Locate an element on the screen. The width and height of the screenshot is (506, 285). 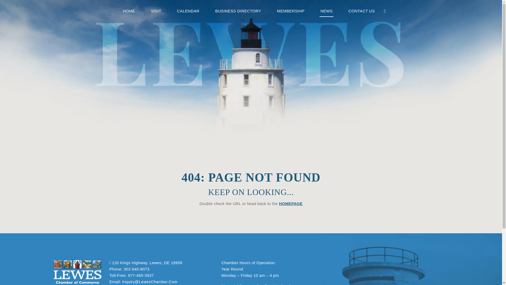
VISIT is located at coordinates (156, 11).